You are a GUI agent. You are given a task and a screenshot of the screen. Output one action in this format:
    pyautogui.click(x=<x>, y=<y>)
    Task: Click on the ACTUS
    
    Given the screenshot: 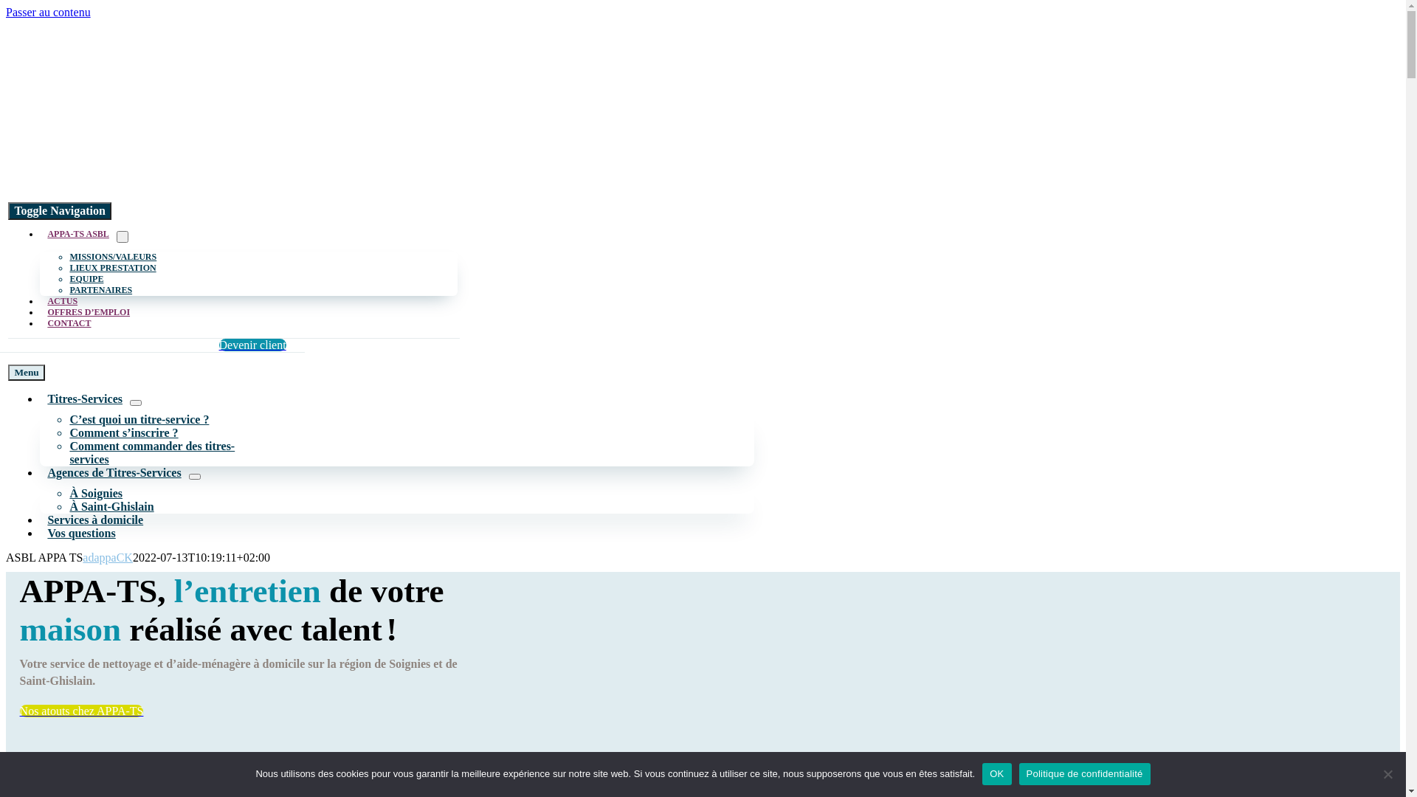 What is the action you would take?
    pyautogui.click(x=62, y=301)
    